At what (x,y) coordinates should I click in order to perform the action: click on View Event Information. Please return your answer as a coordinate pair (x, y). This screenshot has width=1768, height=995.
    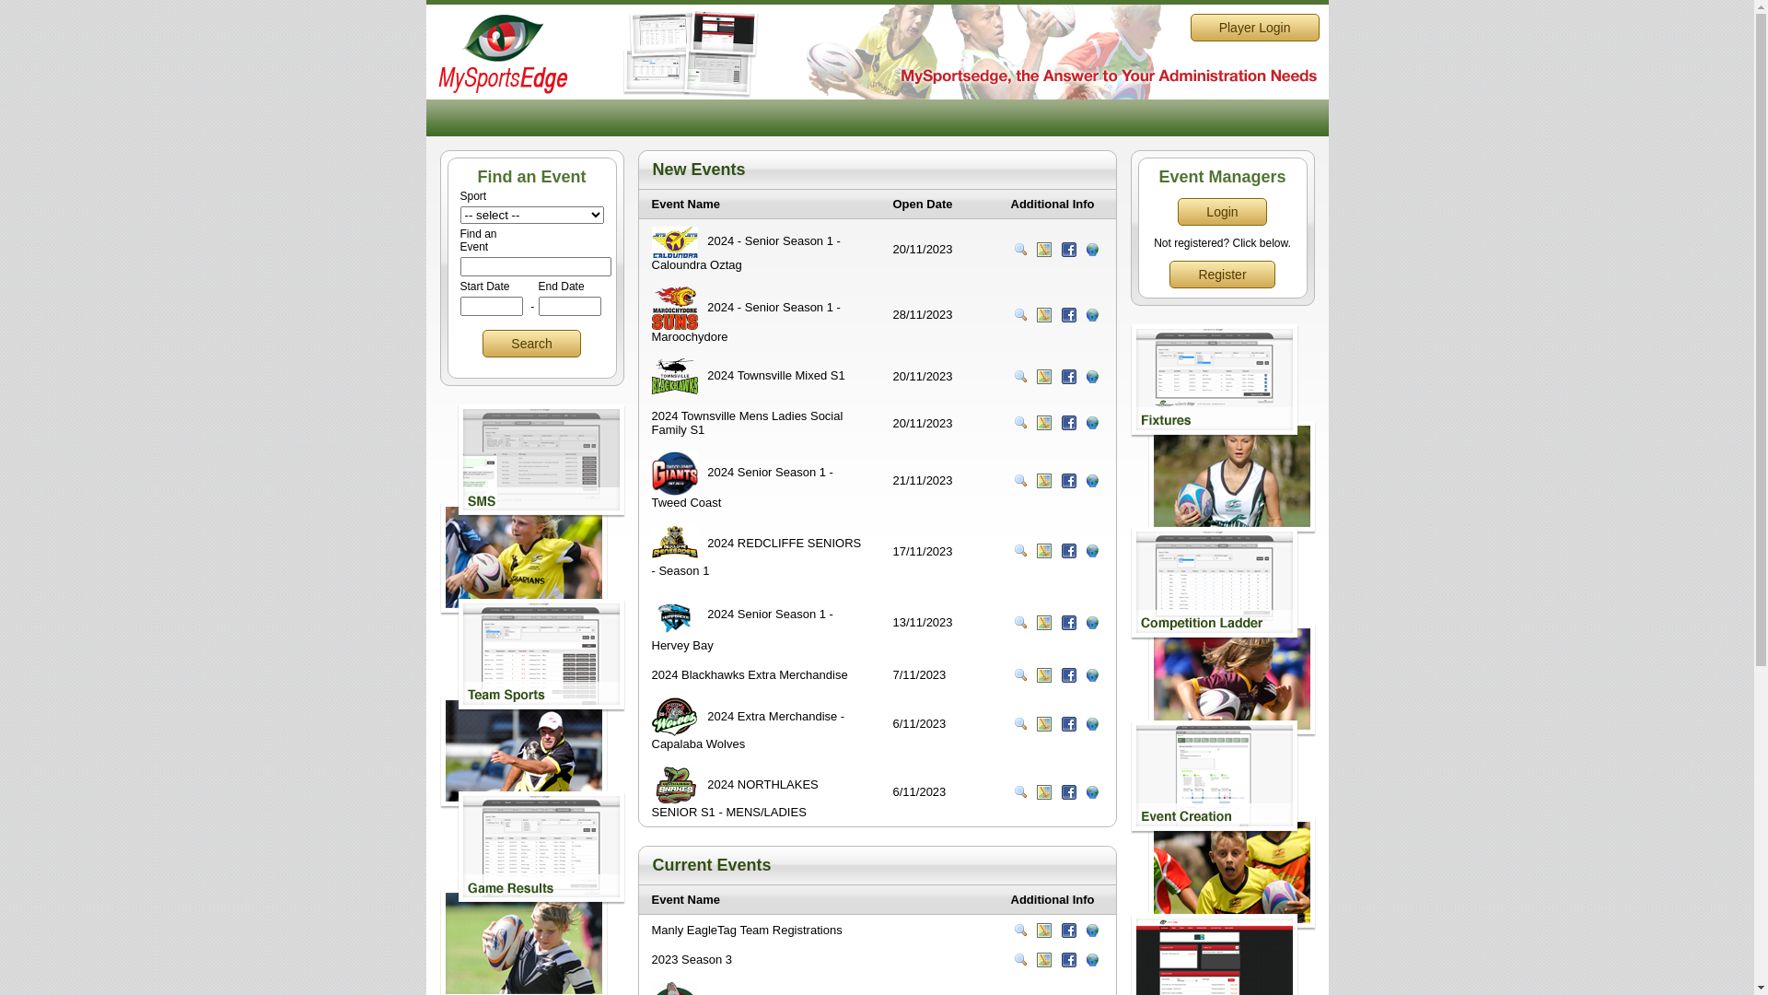
    Looking at the image, I should click on (1020, 481).